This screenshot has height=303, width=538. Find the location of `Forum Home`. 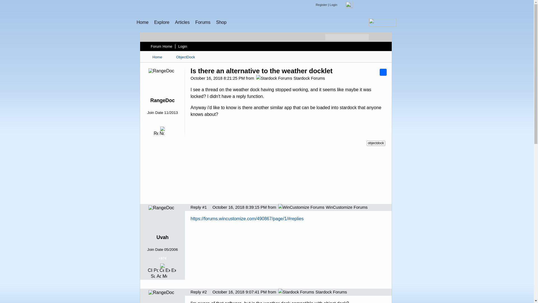

Forum Home is located at coordinates (161, 46).